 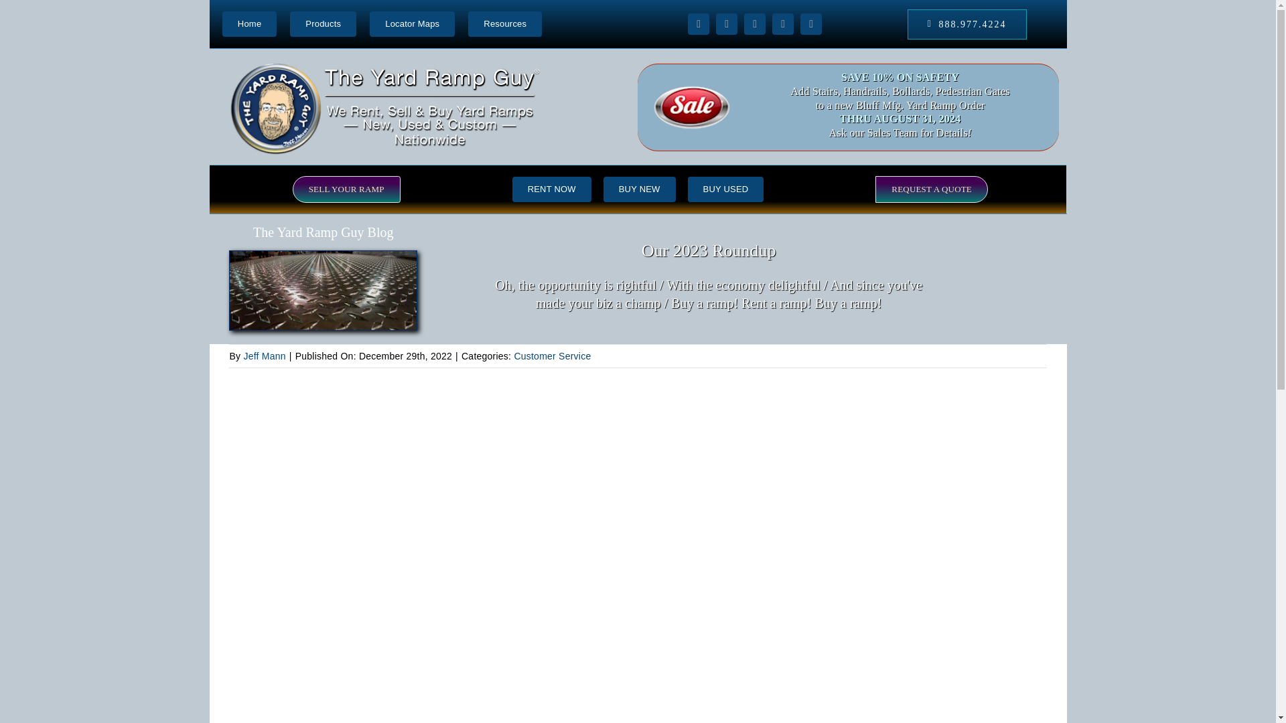 What do you see at coordinates (810, 24) in the screenshot?
I see `LinkedIn` at bounding box center [810, 24].